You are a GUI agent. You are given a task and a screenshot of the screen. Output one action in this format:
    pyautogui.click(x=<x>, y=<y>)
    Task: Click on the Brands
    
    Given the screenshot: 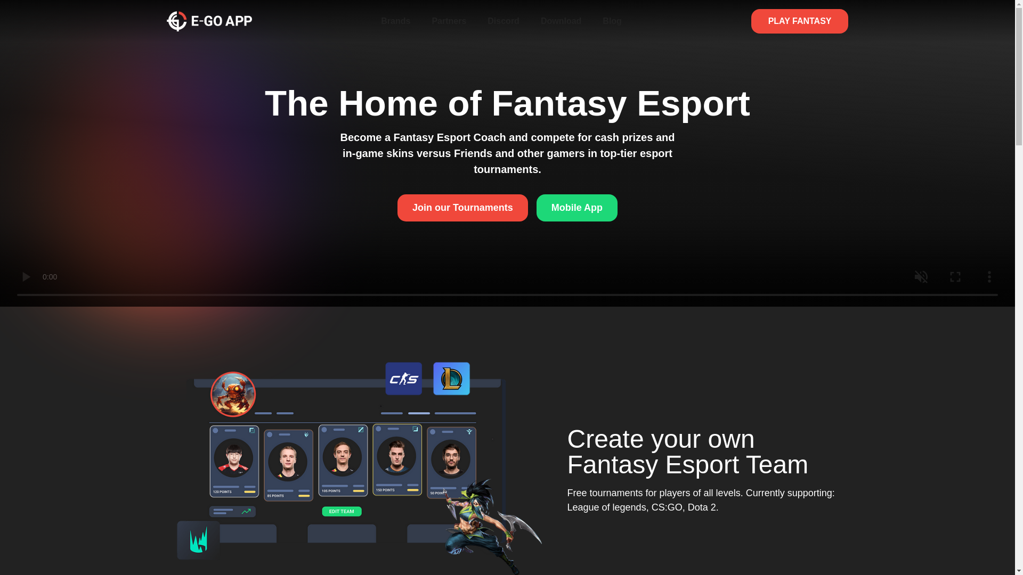 What is the action you would take?
    pyautogui.click(x=395, y=21)
    